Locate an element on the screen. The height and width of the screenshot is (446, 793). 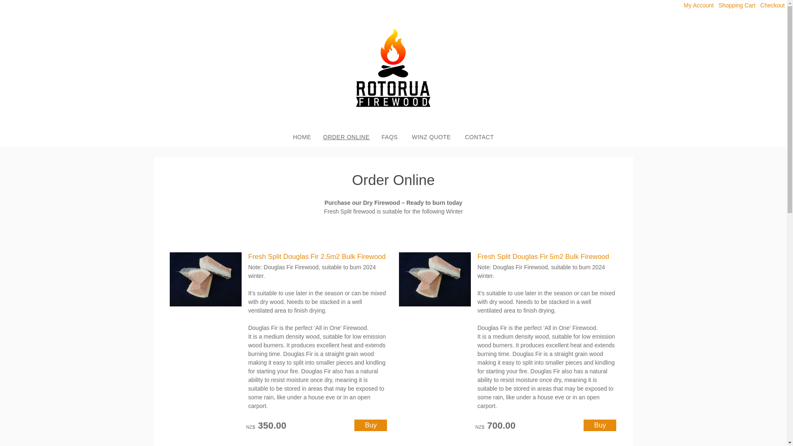
My Account is located at coordinates (699, 5).